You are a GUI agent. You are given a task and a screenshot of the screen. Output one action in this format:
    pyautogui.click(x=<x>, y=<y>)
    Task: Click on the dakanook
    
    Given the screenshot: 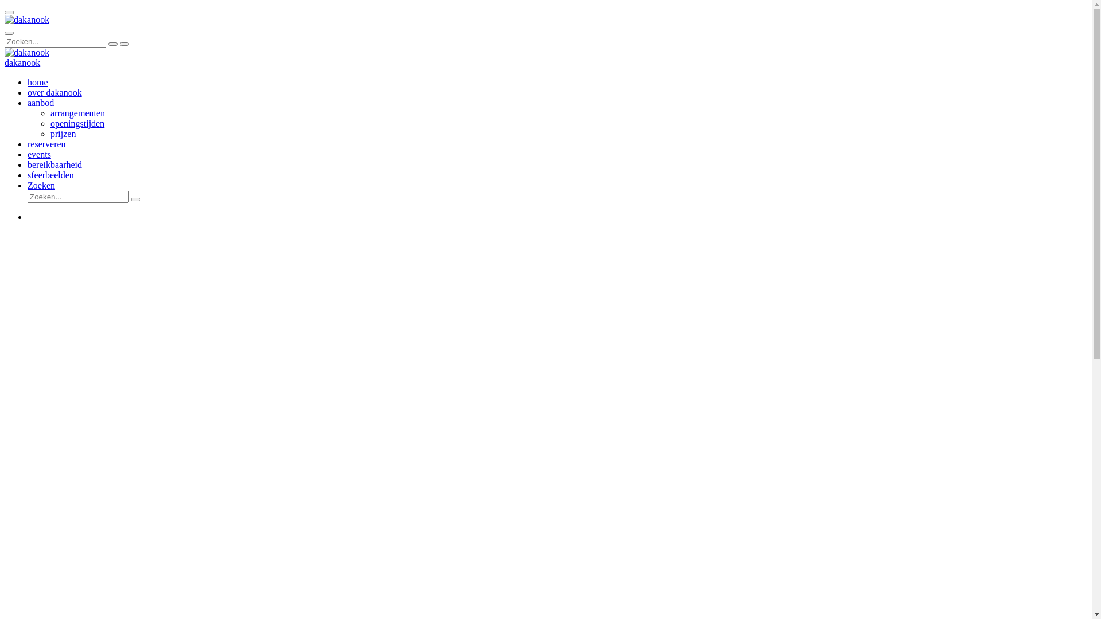 What is the action you would take?
    pyautogui.click(x=22, y=63)
    